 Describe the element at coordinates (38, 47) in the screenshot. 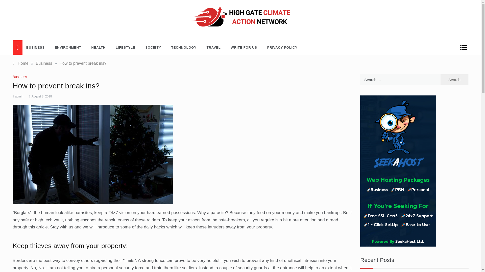

I see `BUSINESS` at that location.